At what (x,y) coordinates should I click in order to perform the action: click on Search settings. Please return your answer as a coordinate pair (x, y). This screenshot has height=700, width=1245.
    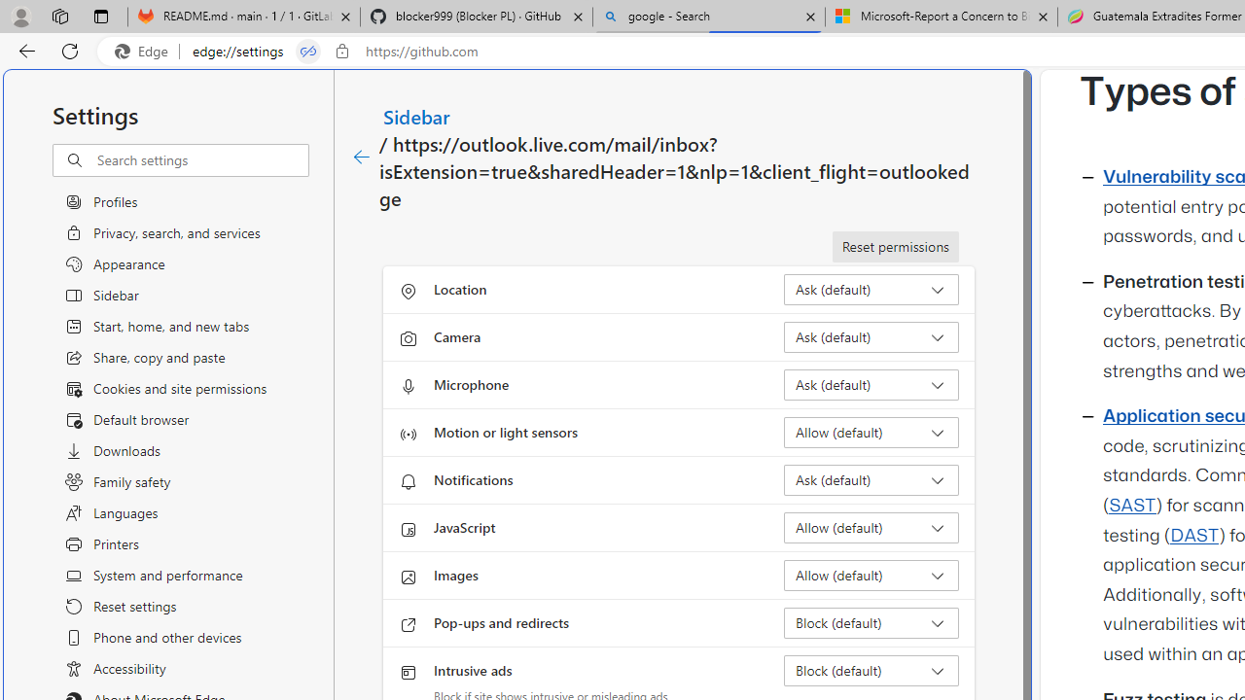
    Looking at the image, I should click on (202, 160).